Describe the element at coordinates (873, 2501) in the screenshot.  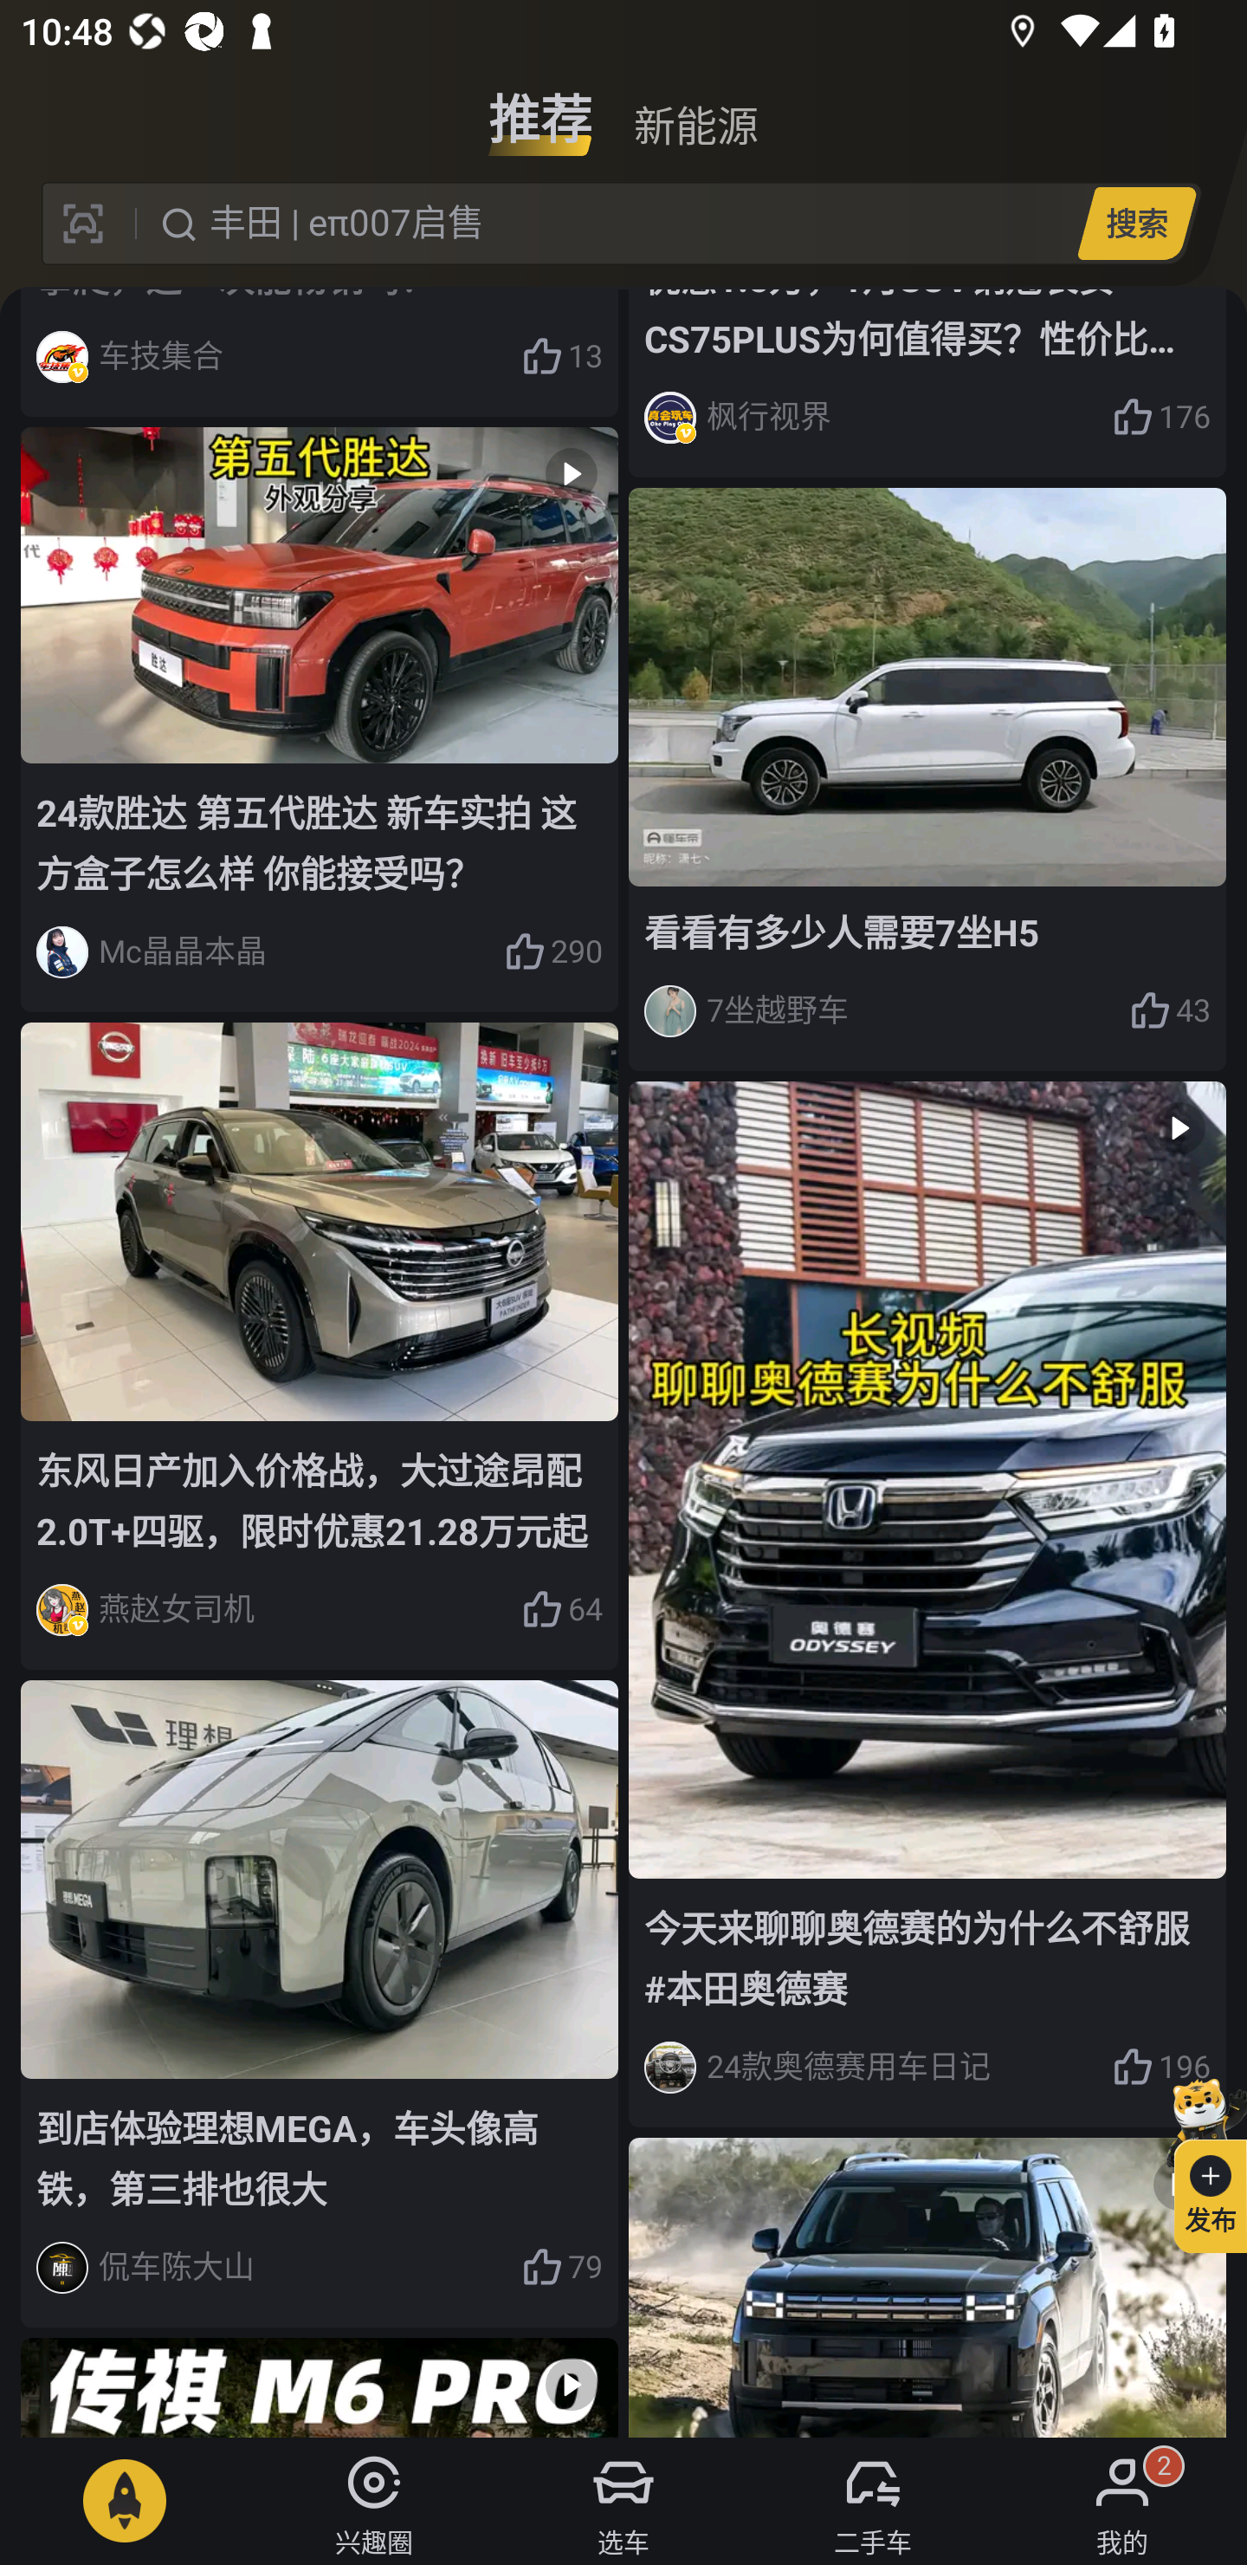
I see ` 二手车` at that location.